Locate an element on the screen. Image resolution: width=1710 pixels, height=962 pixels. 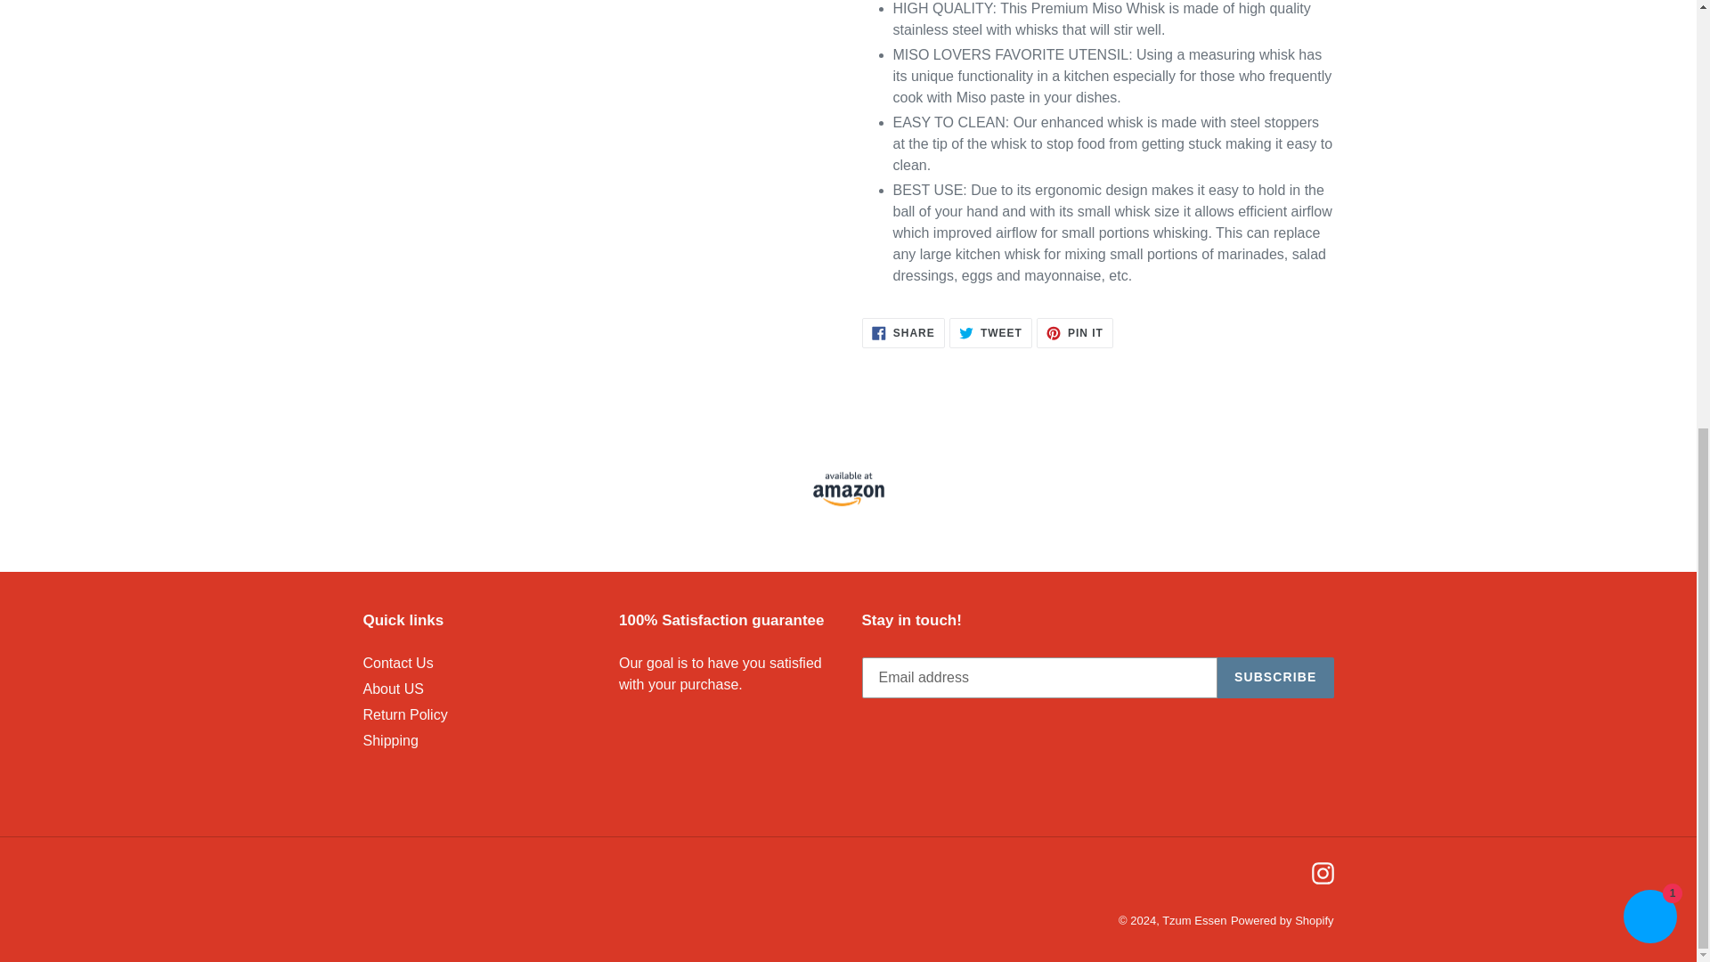
Powered by Shopify is located at coordinates (1275, 677).